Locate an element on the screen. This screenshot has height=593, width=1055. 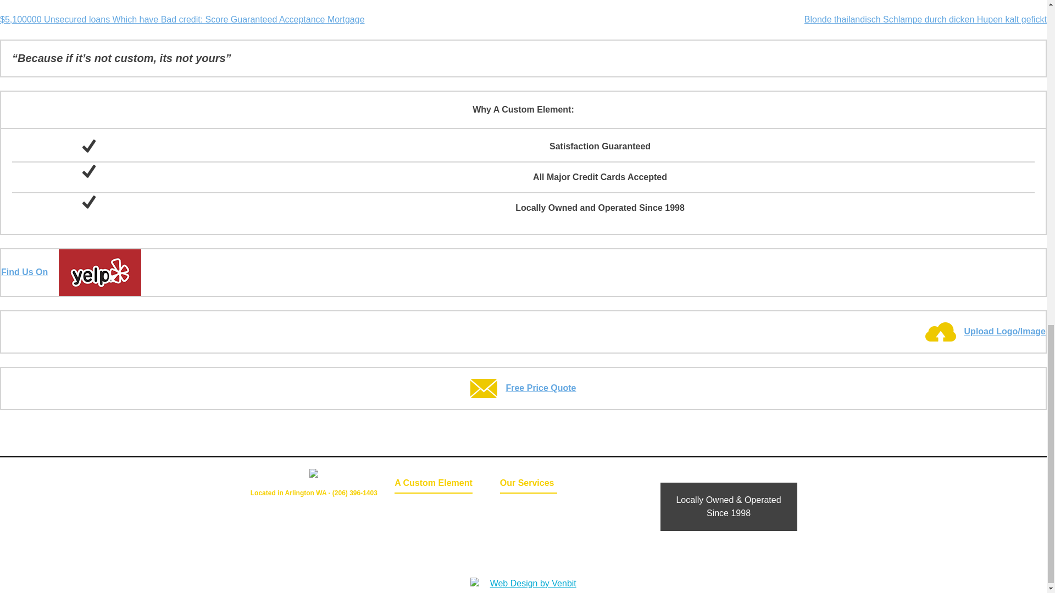
Find Us On is located at coordinates (71, 272).